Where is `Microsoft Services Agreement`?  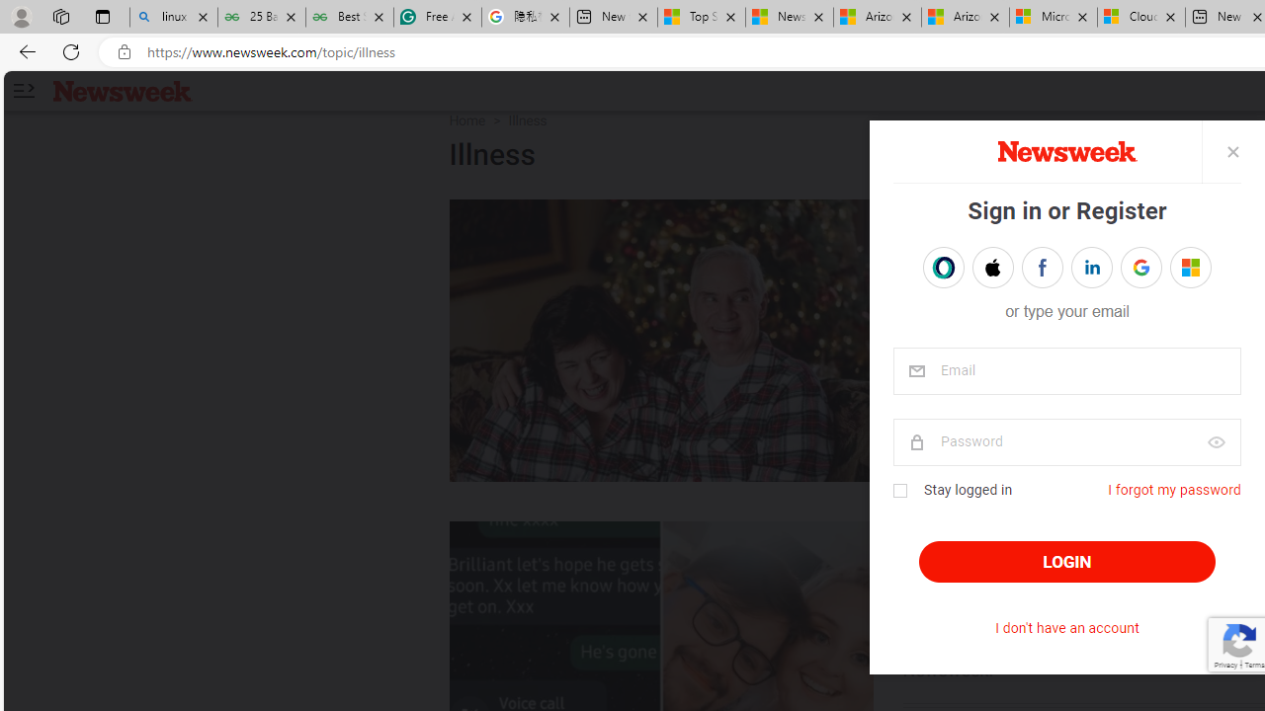 Microsoft Services Agreement is located at coordinates (1053, 18).